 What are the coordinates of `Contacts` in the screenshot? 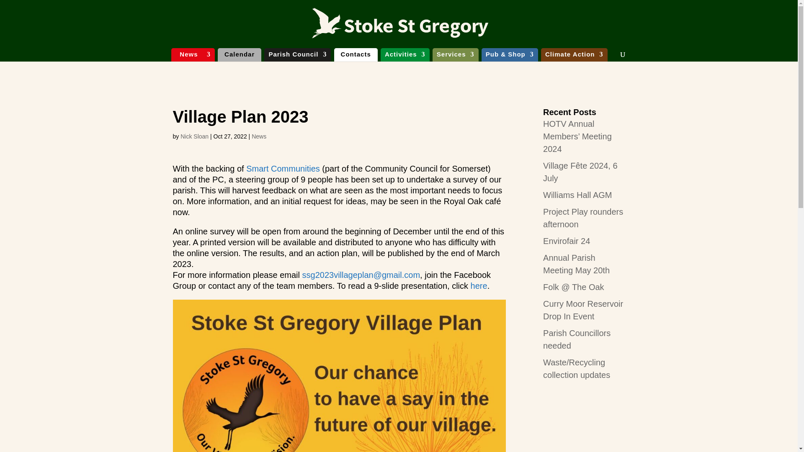 It's located at (356, 56).